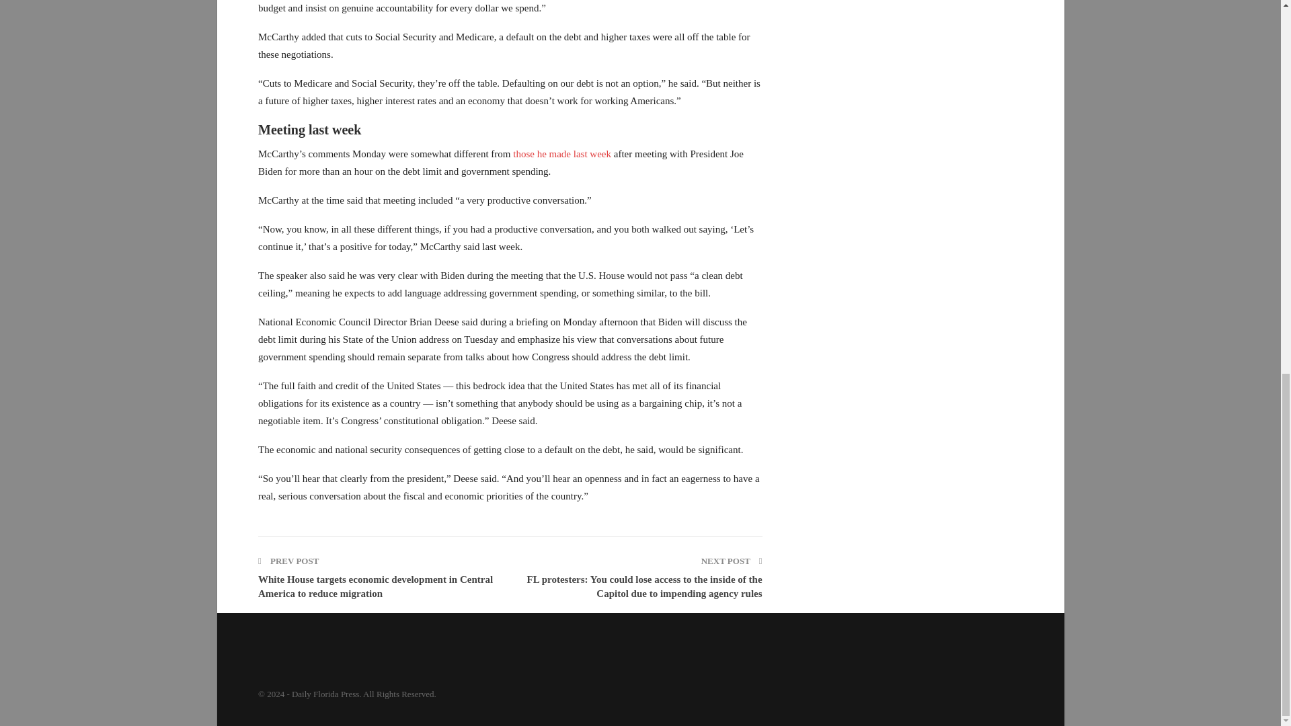  Describe the element at coordinates (563, 153) in the screenshot. I see `those he made last week ` at that location.